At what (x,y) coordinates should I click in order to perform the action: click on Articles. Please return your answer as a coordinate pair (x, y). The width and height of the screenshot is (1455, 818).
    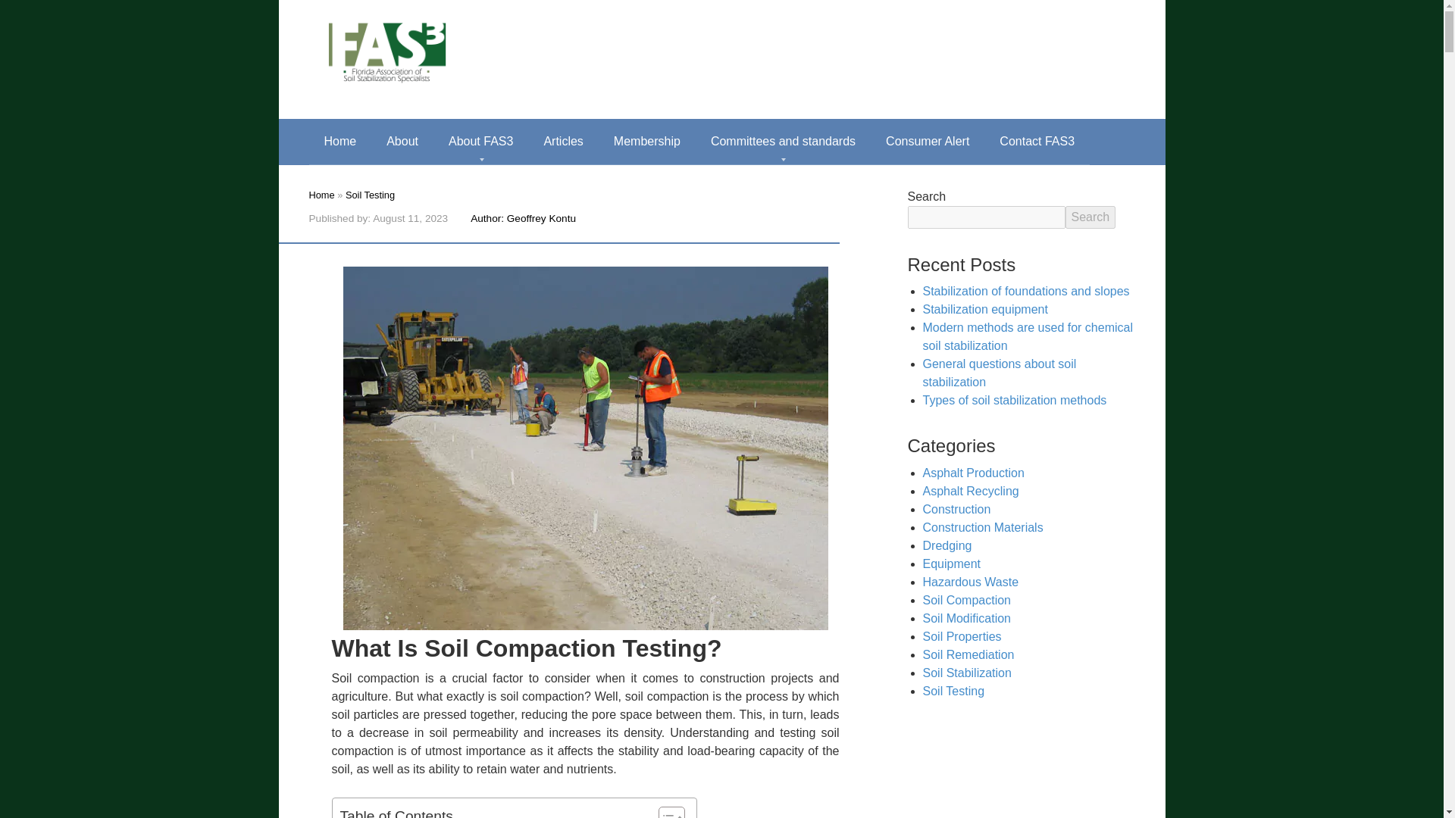
    Looking at the image, I should click on (562, 141).